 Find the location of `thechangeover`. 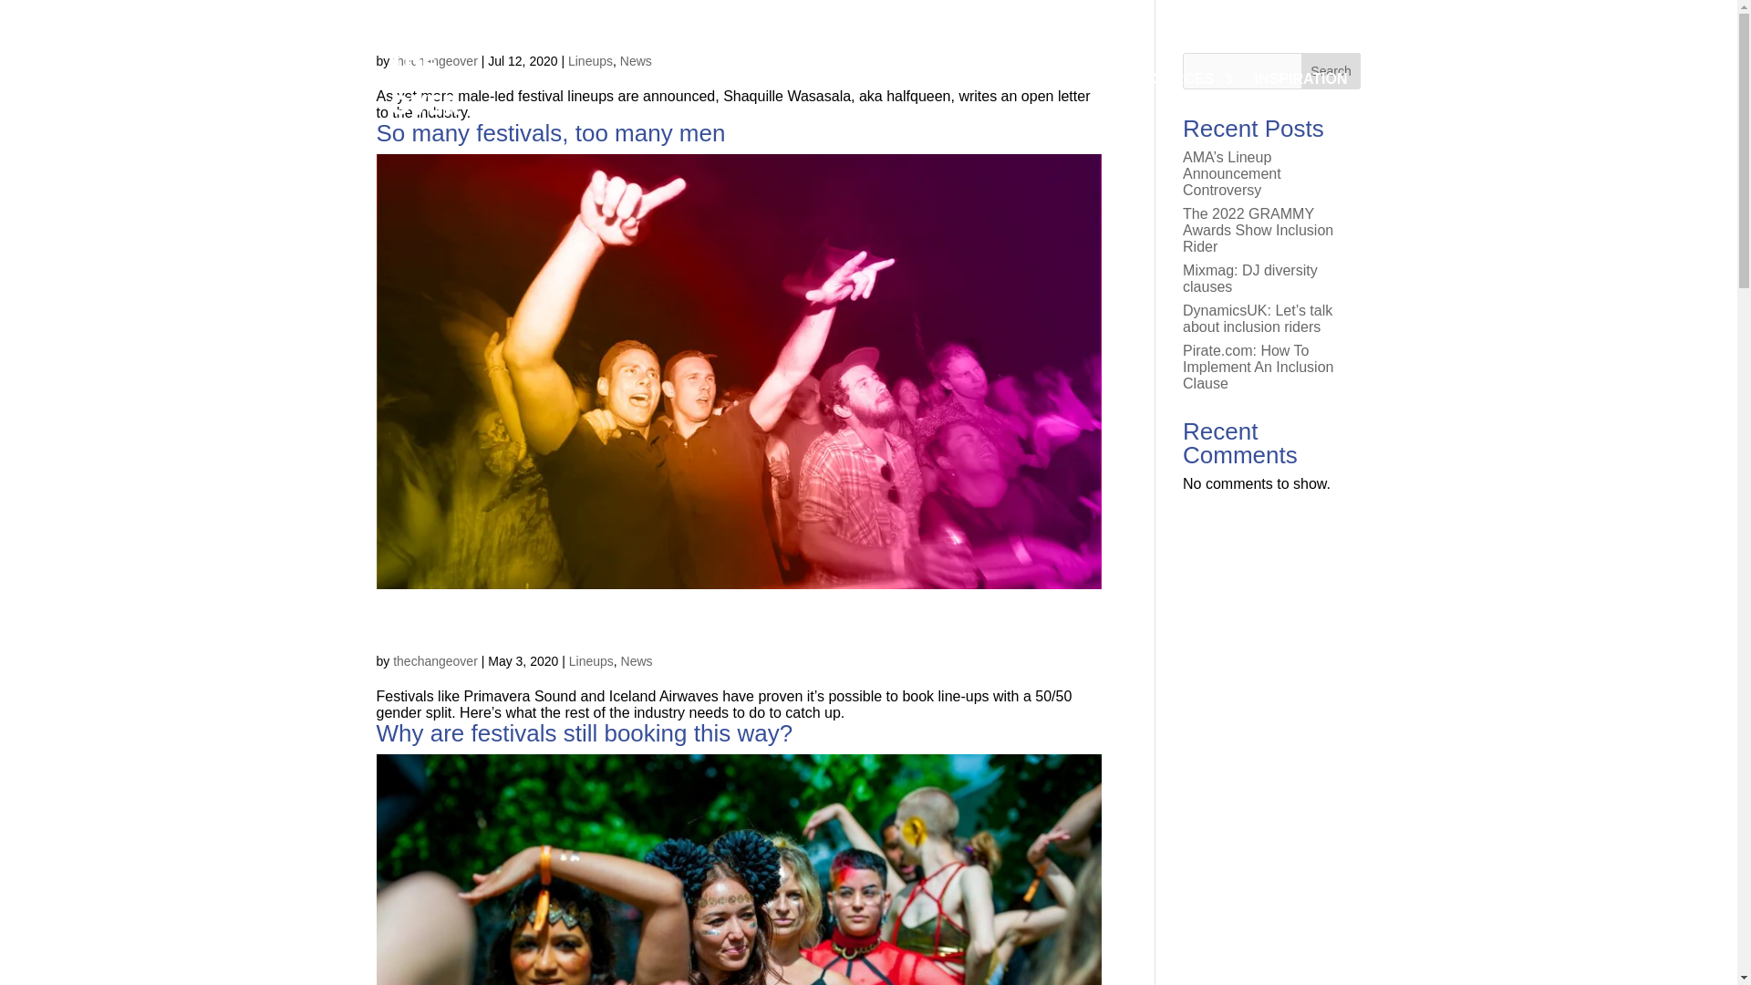

thechangeover is located at coordinates (435, 60).